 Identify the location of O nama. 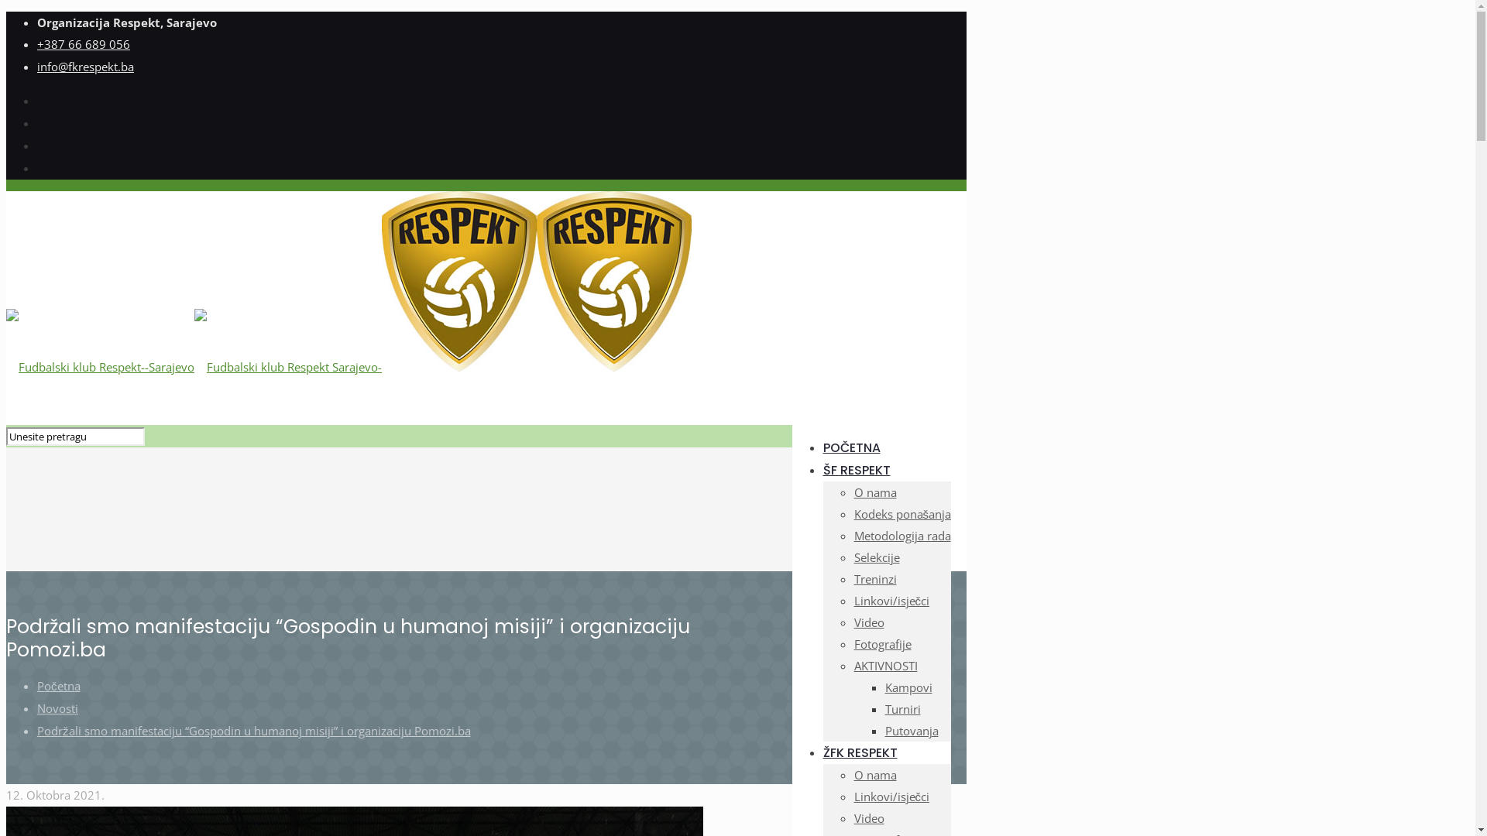
(875, 775).